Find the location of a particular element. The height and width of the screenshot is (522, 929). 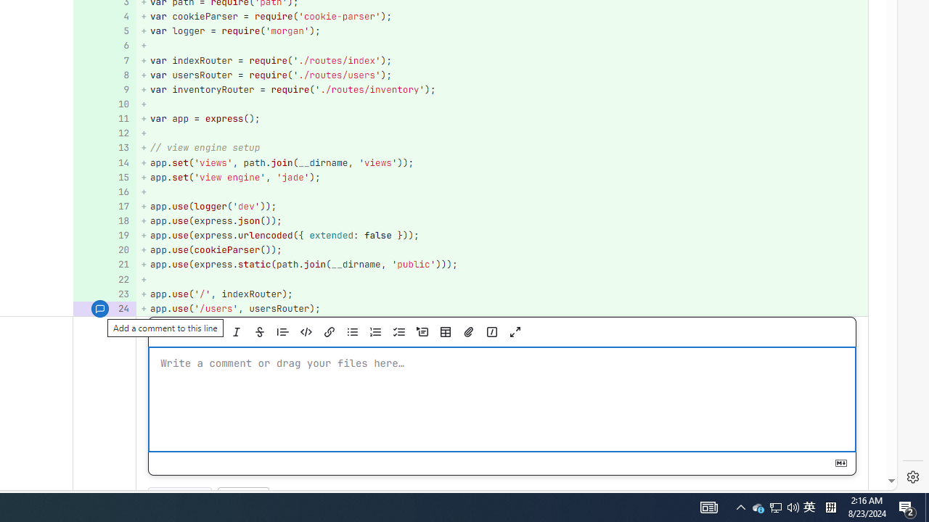

Preview is located at coordinates (179, 332).